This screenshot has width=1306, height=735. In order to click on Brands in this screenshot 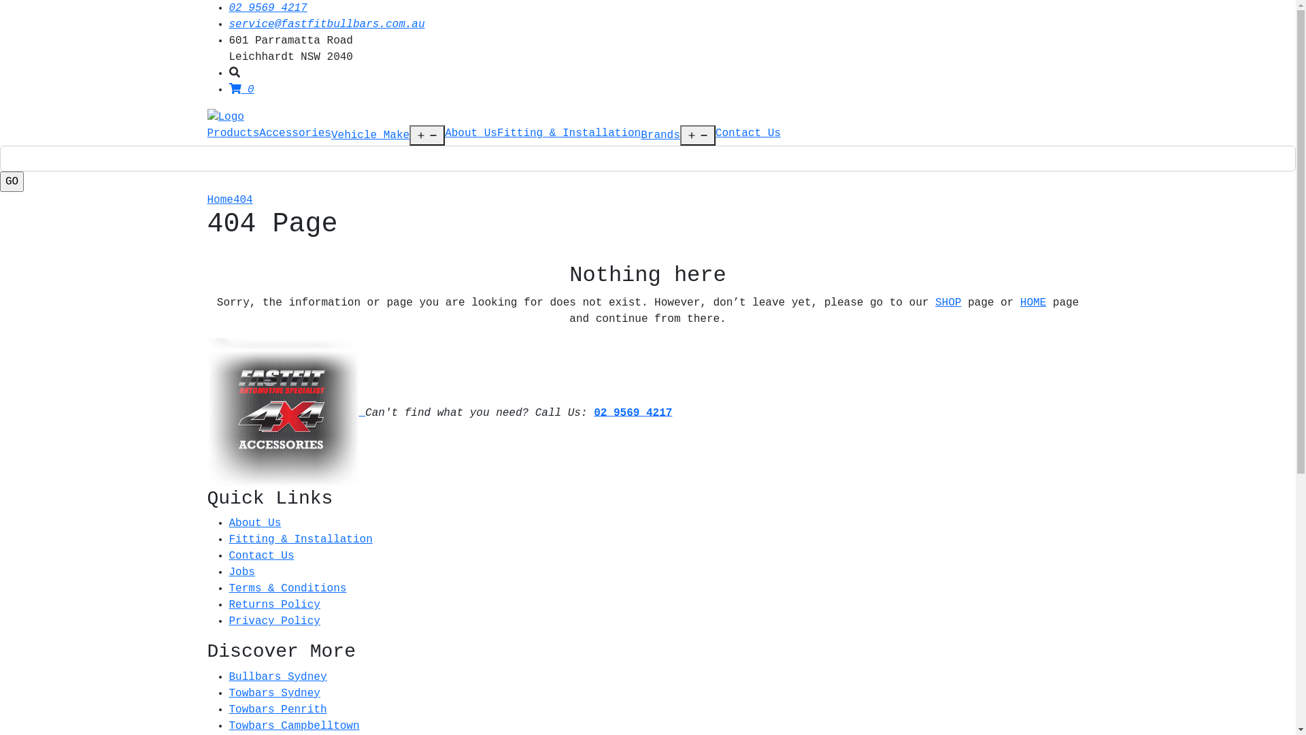, I will do `click(660, 135)`.